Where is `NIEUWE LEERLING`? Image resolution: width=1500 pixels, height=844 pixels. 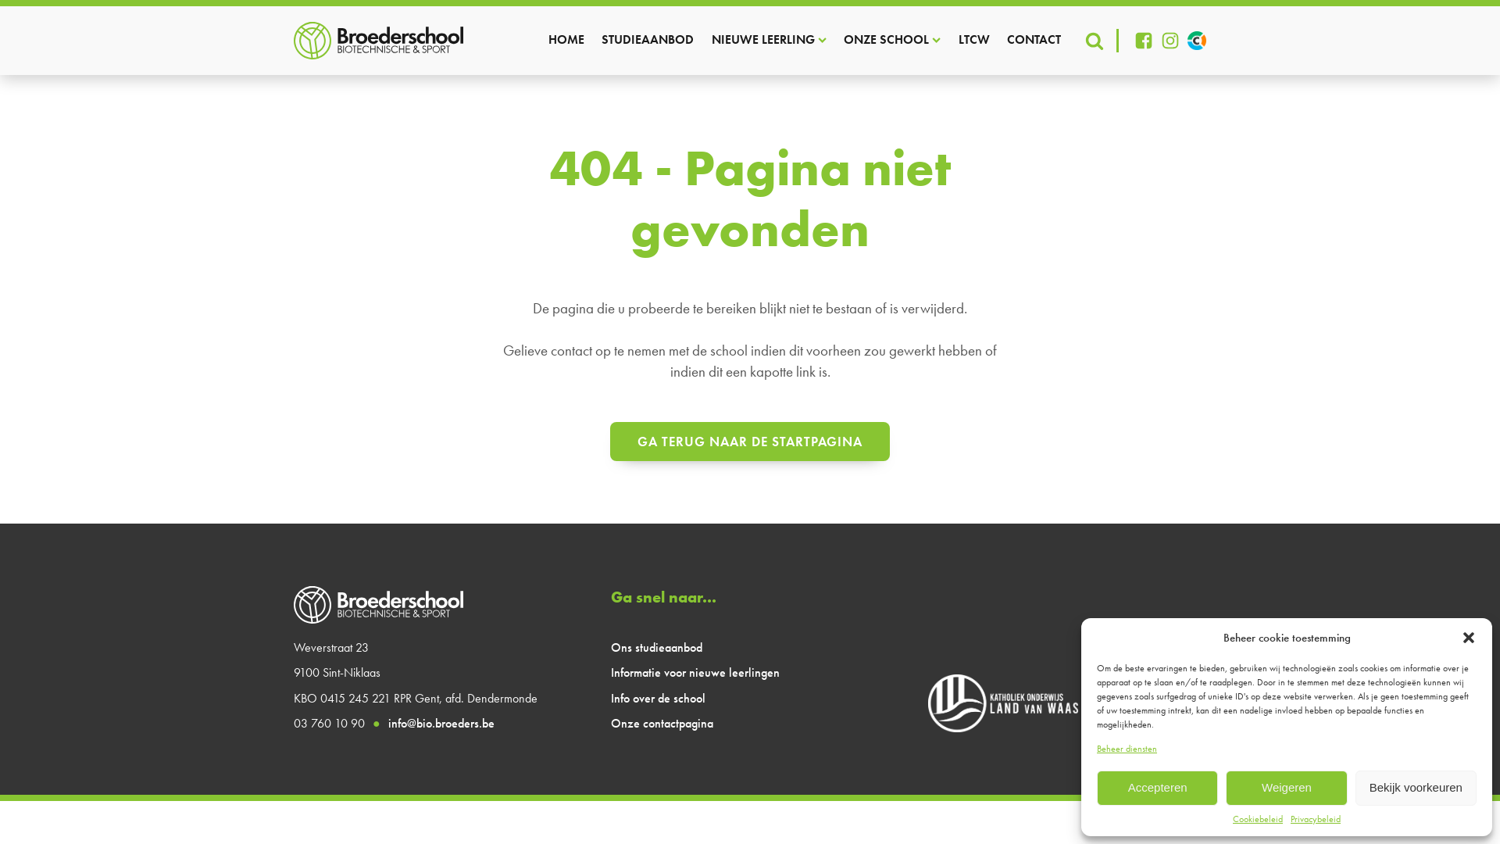
NIEUWE LEERLING is located at coordinates (769, 41).